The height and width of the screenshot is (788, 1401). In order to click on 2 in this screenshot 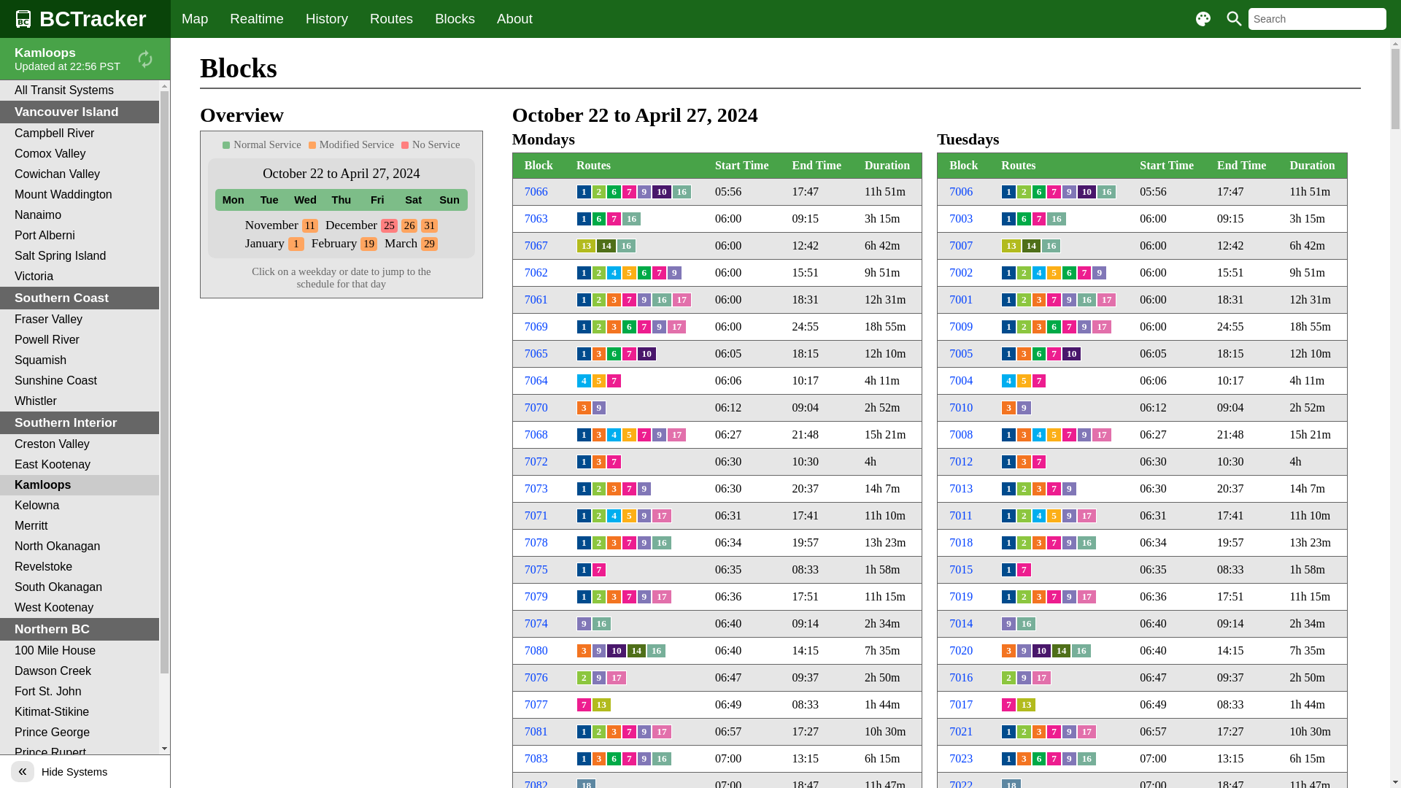, I will do `click(600, 192)`.